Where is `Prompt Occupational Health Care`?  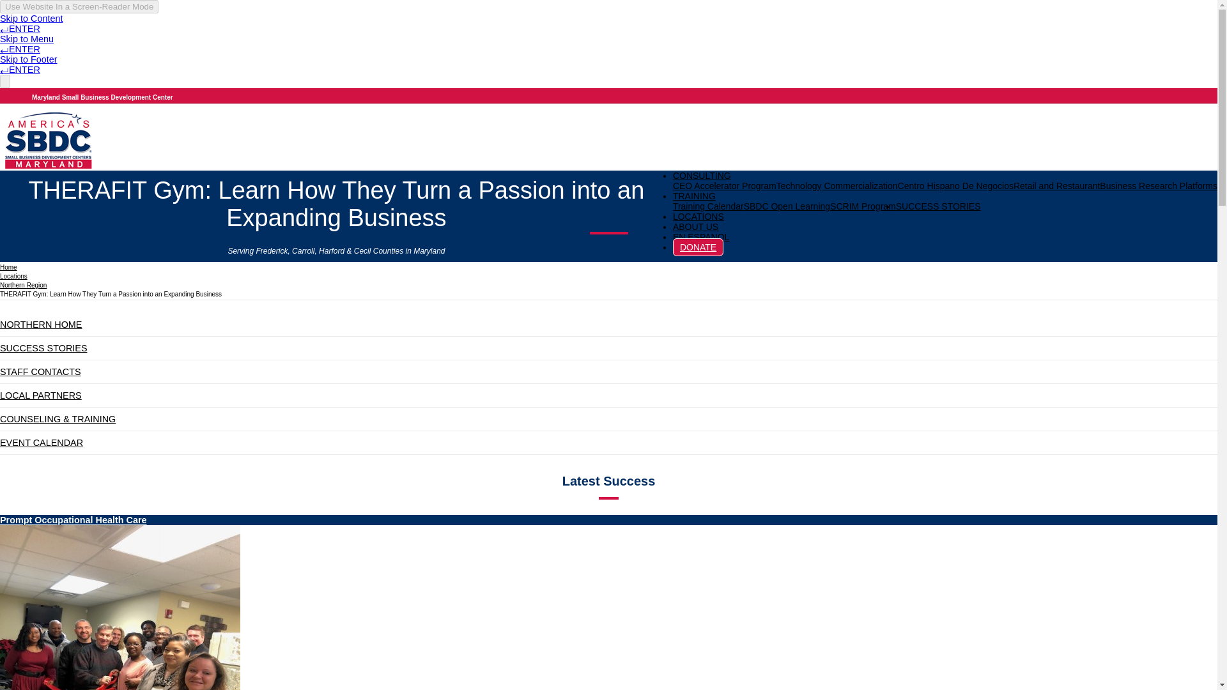 Prompt Occupational Health Care is located at coordinates (73, 519).